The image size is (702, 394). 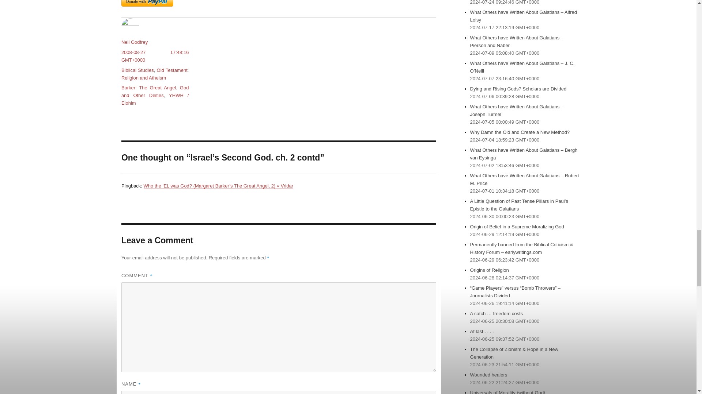 I want to click on Religion and Atheism, so click(x=143, y=78).